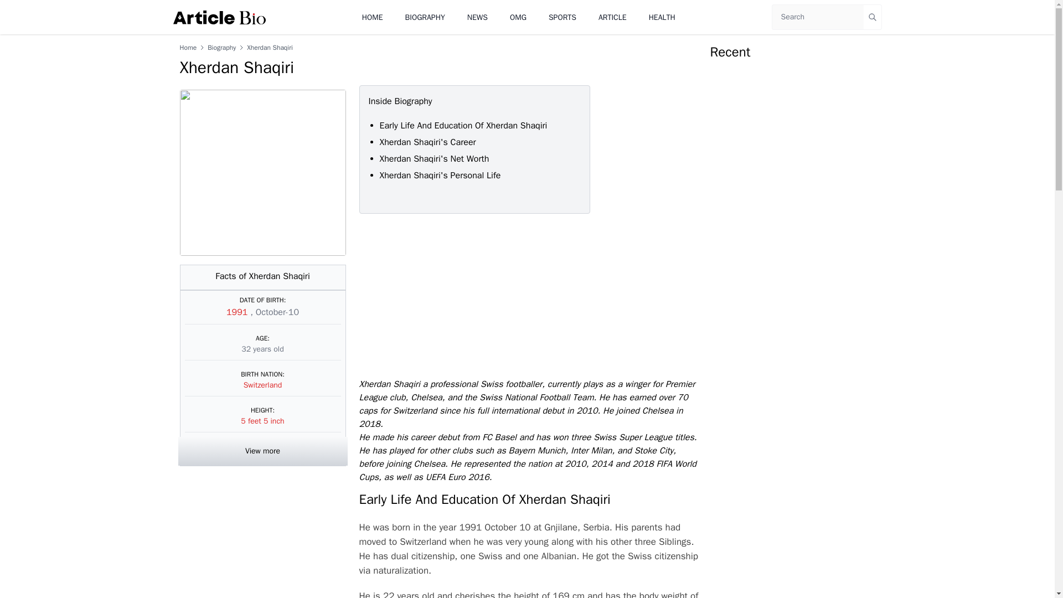  Describe the element at coordinates (518, 17) in the screenshot. I see `OMG` at that location.